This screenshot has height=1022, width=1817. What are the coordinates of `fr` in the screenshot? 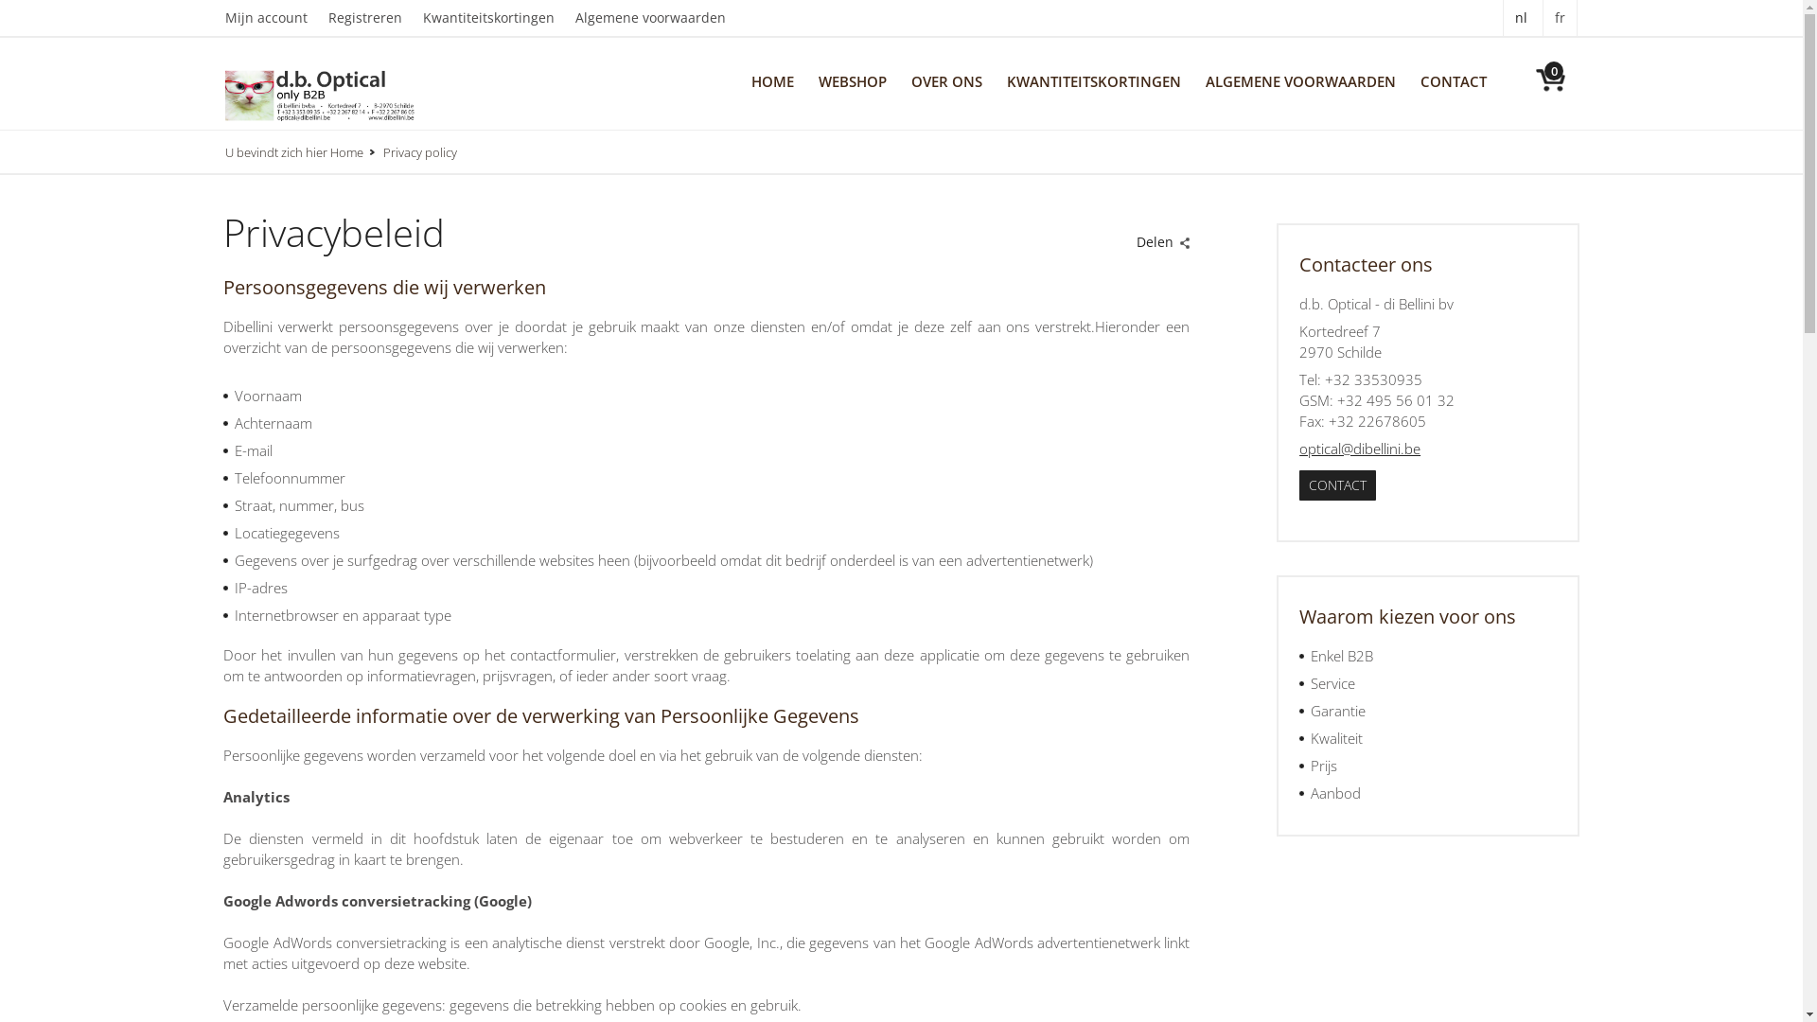 It's located at (1560, 18).